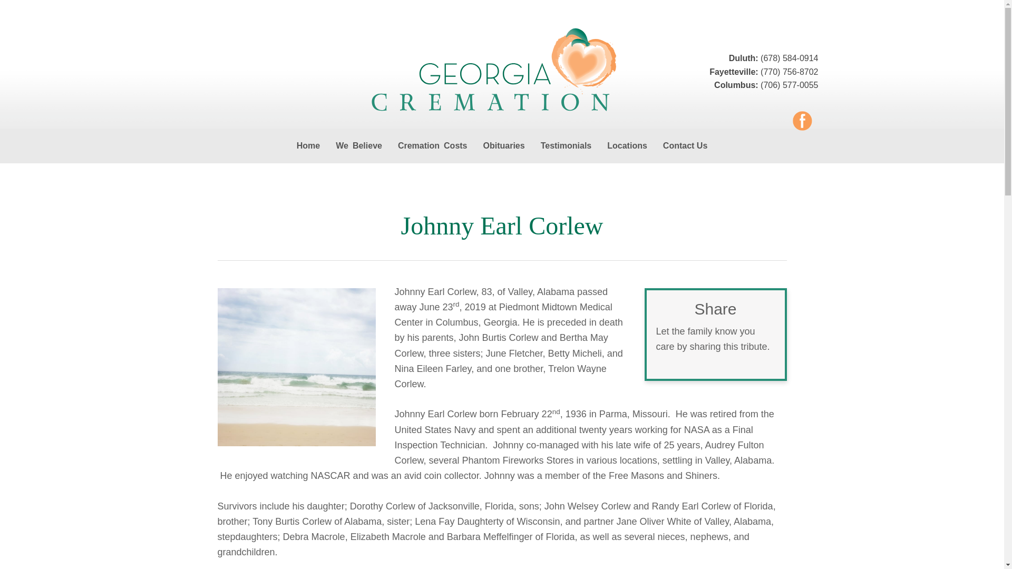  Describe the element at coordinates (502, 71) in the screenshot. I see `Georgia Cremation` at that location.